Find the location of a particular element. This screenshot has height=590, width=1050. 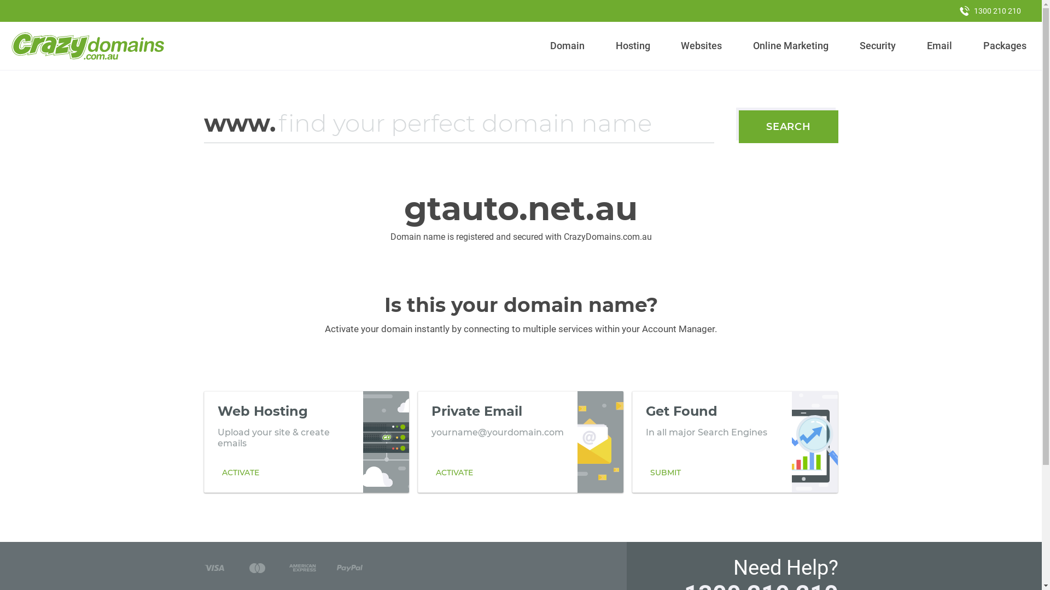

Security is located at coordinates (878, 46).